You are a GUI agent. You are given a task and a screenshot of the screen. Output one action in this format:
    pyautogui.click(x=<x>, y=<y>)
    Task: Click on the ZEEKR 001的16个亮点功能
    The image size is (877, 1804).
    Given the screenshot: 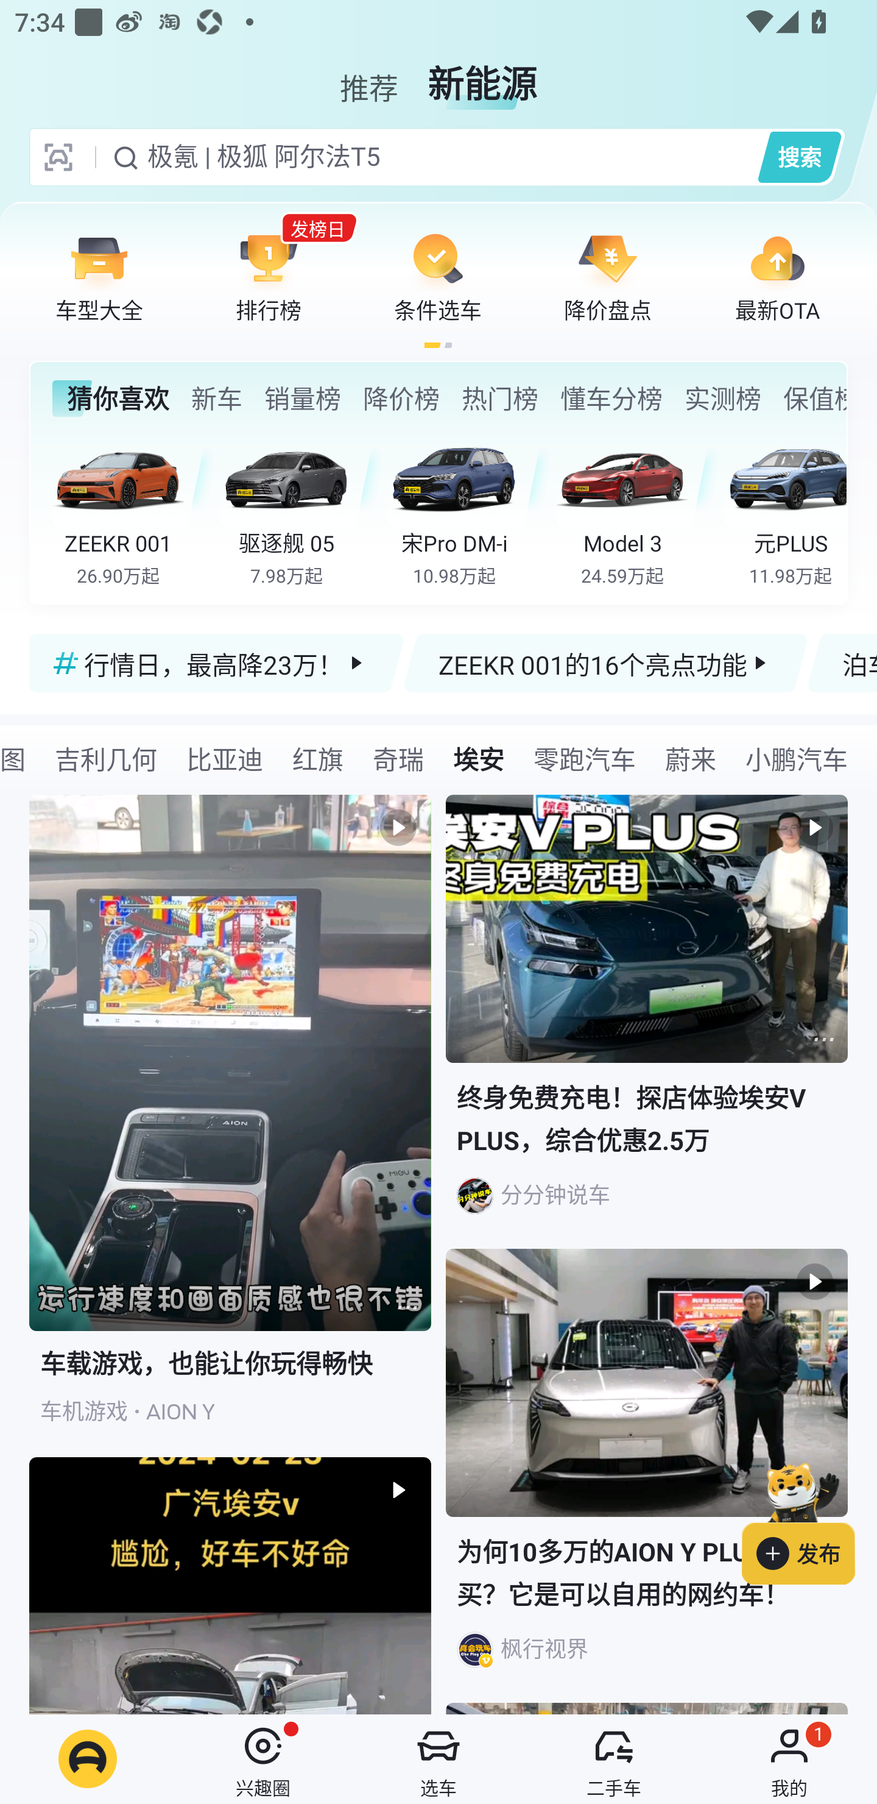 What is the action you would take?
    pyautogui.click(x=605, y=662)
    